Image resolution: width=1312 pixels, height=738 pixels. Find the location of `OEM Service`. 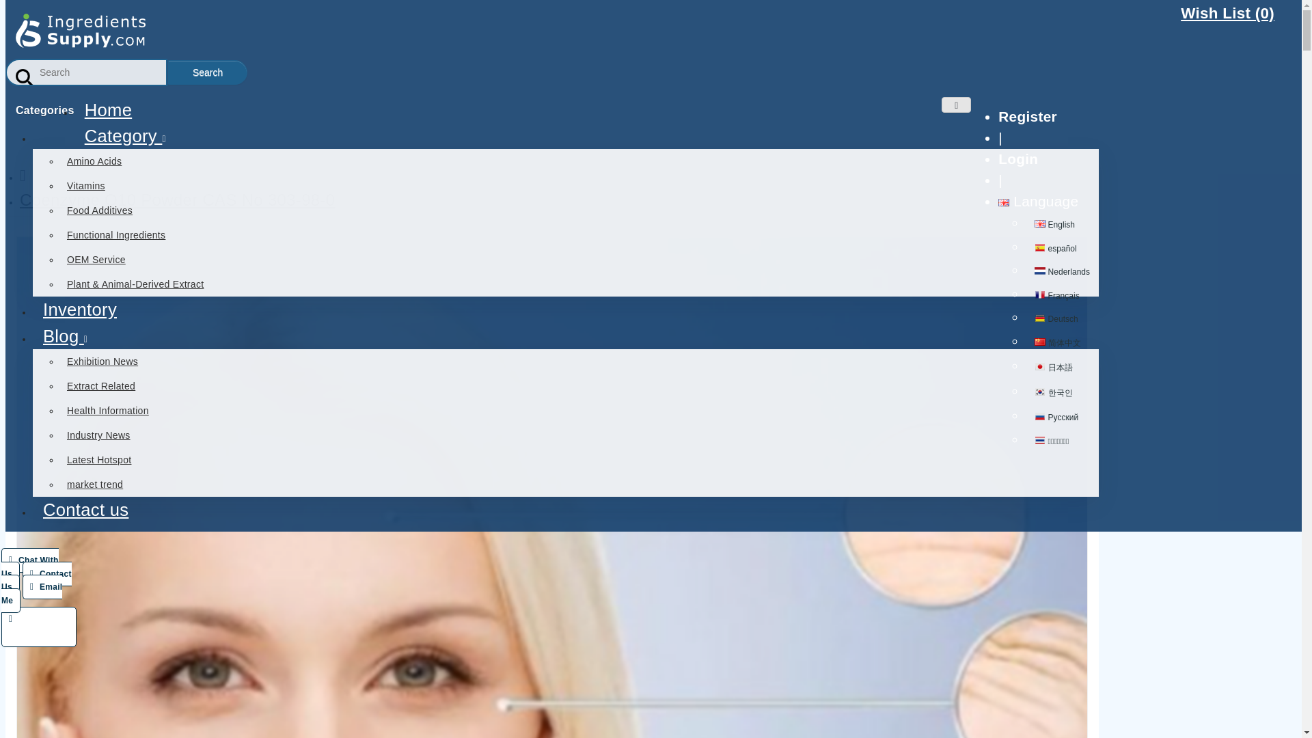

OEM Service is located at coordinates (149, 260).